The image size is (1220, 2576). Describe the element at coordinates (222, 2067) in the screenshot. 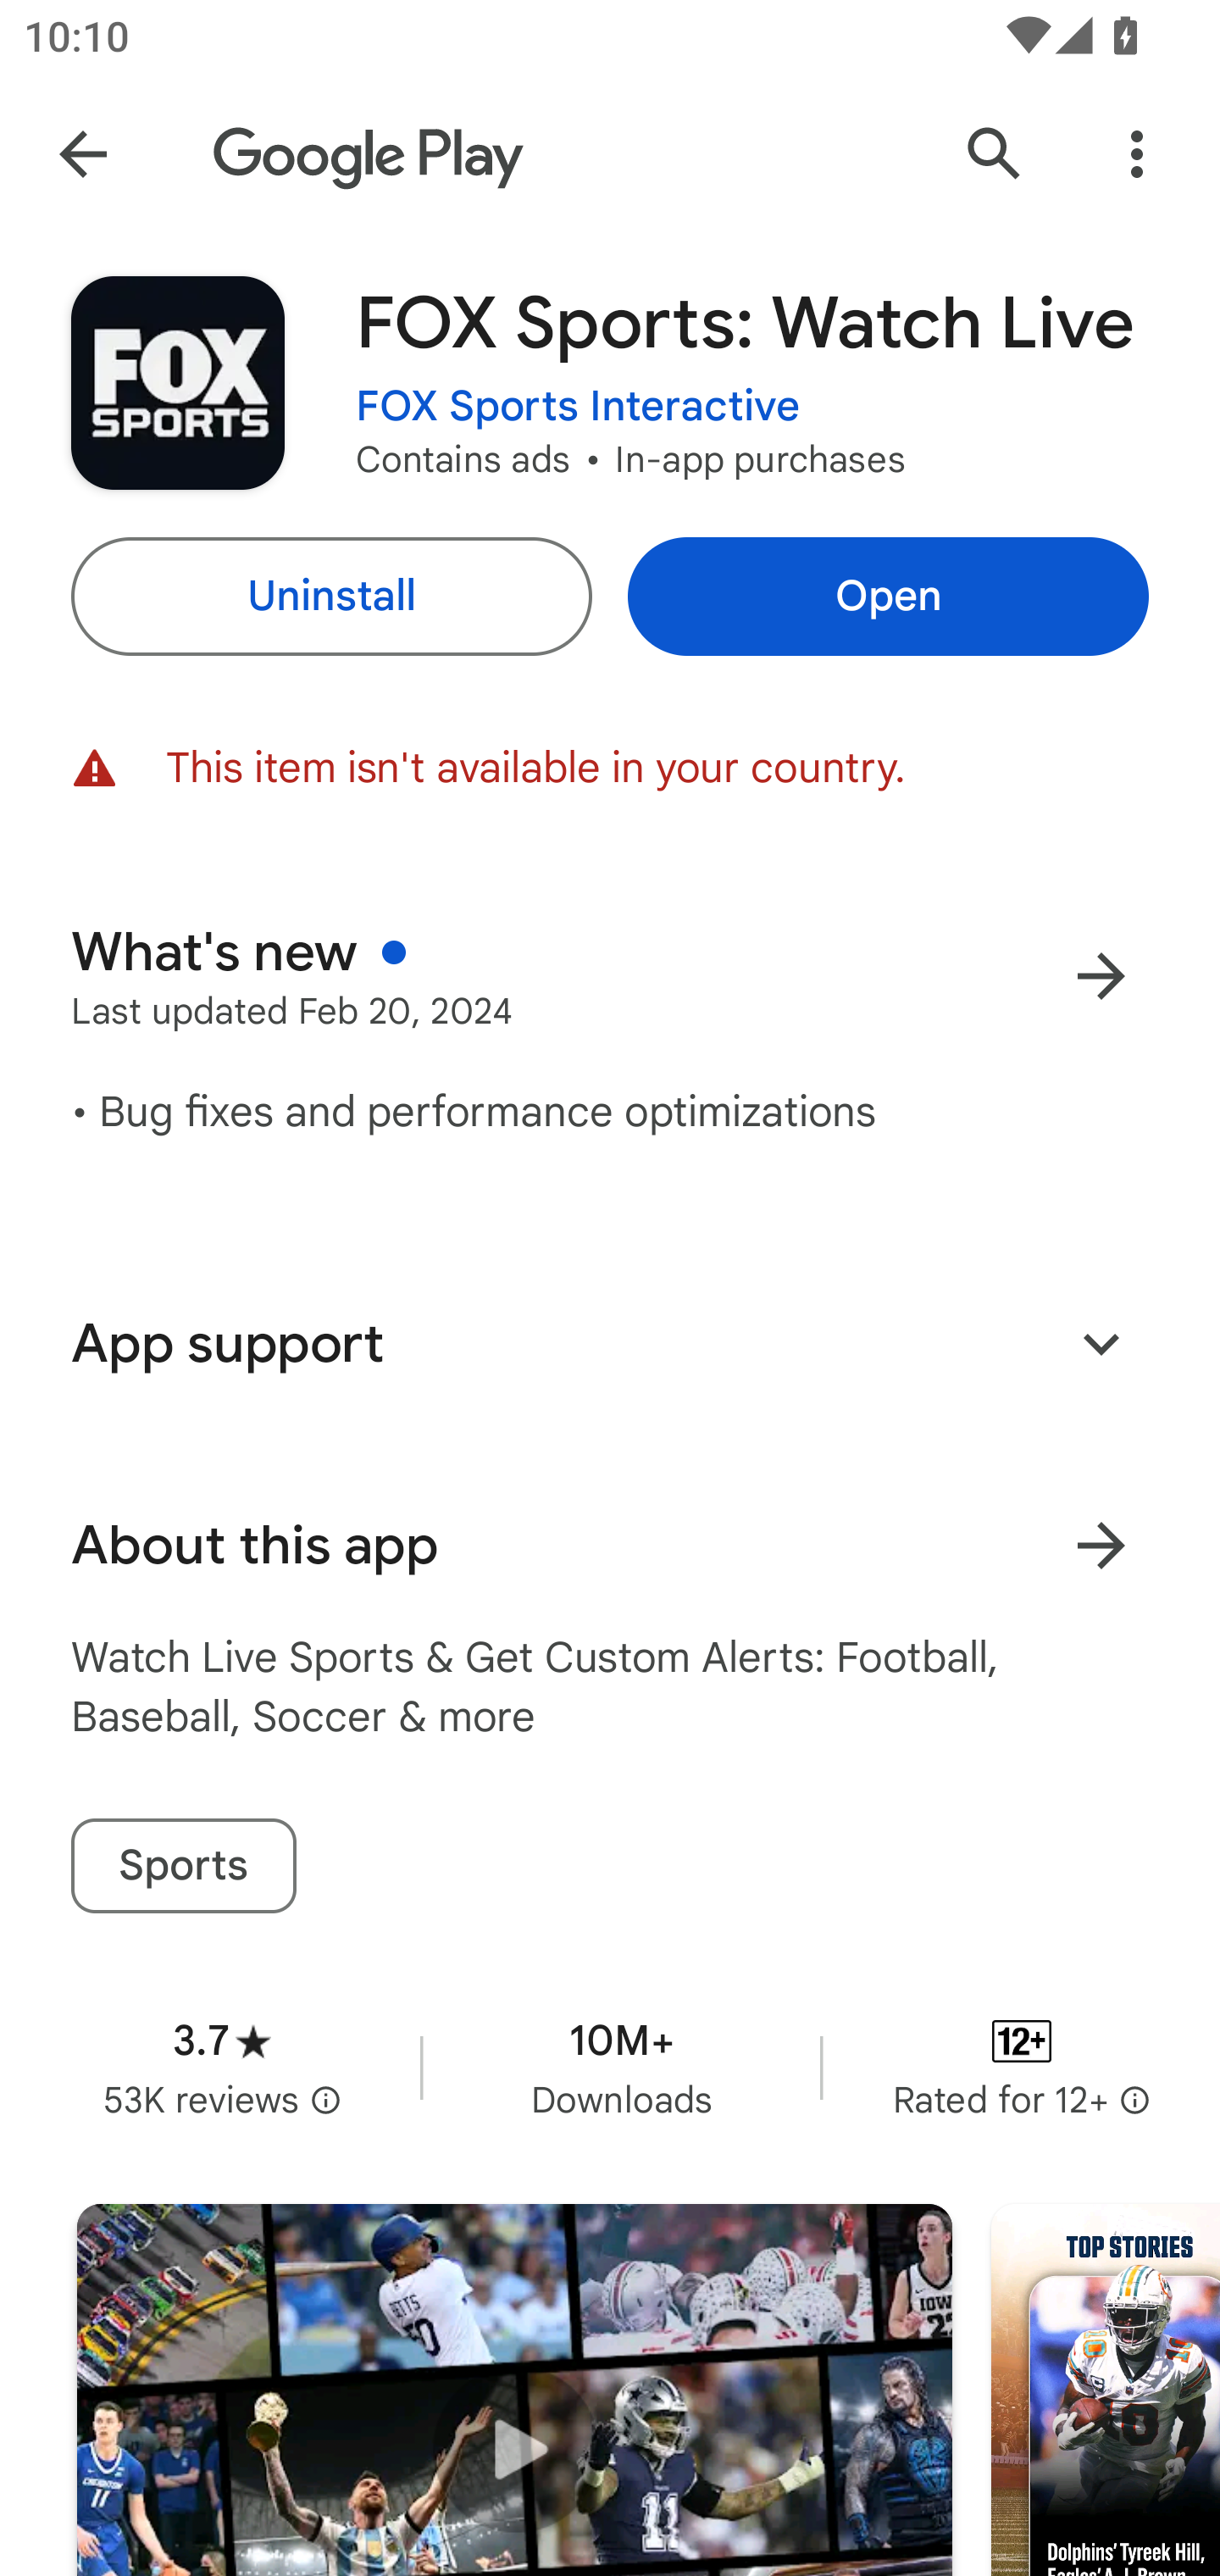

I see `Average rating 3.7 stars in 53 thousand reviews` at that location.